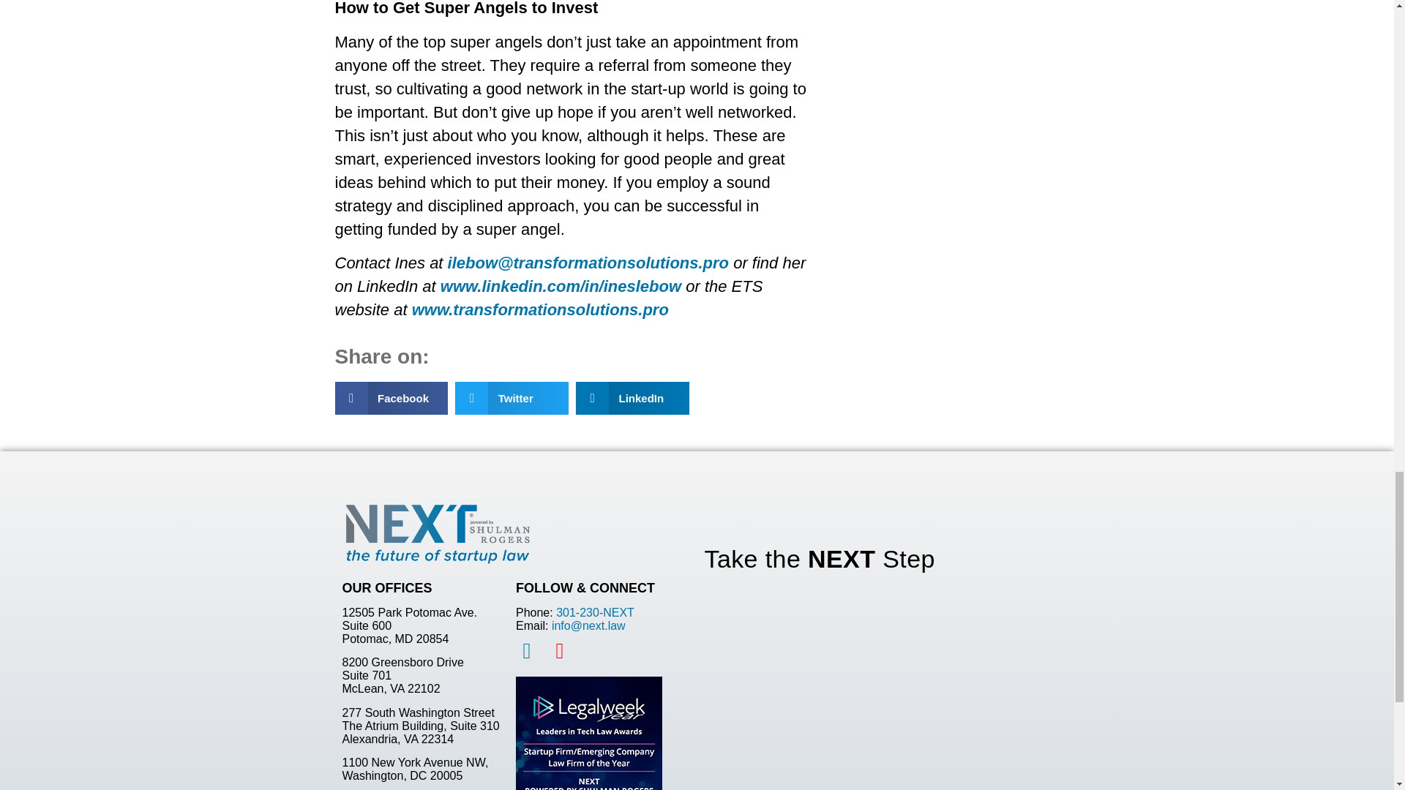  What do you see at coordinates (877, 688) in the screenshot?
I see `Form 0` at bounding box center [877, 688].